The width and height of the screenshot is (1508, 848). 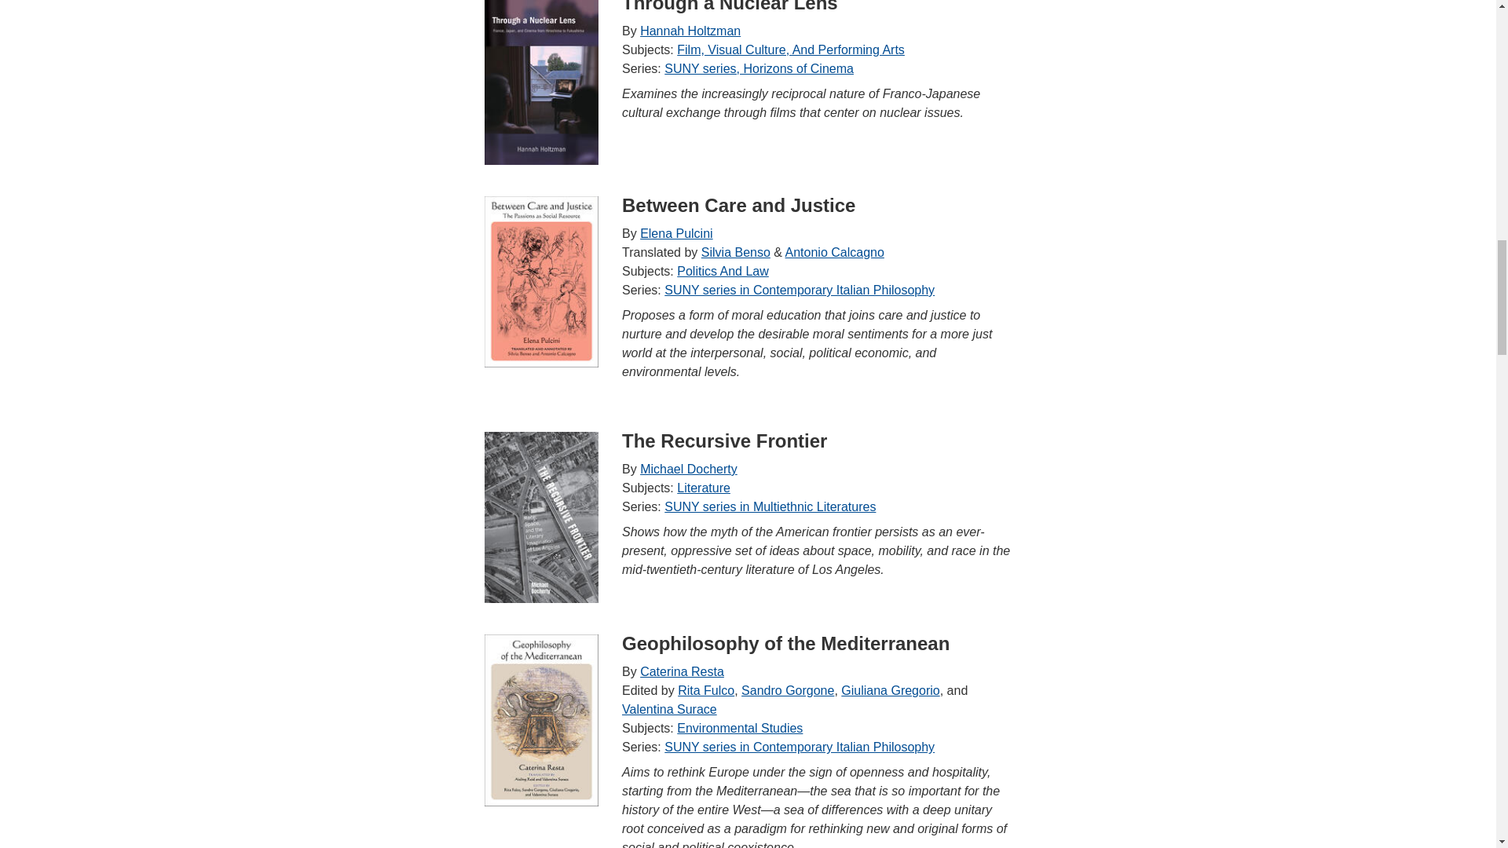 I want to click on View The Recursive Frontier, so click(x=541, y=517).